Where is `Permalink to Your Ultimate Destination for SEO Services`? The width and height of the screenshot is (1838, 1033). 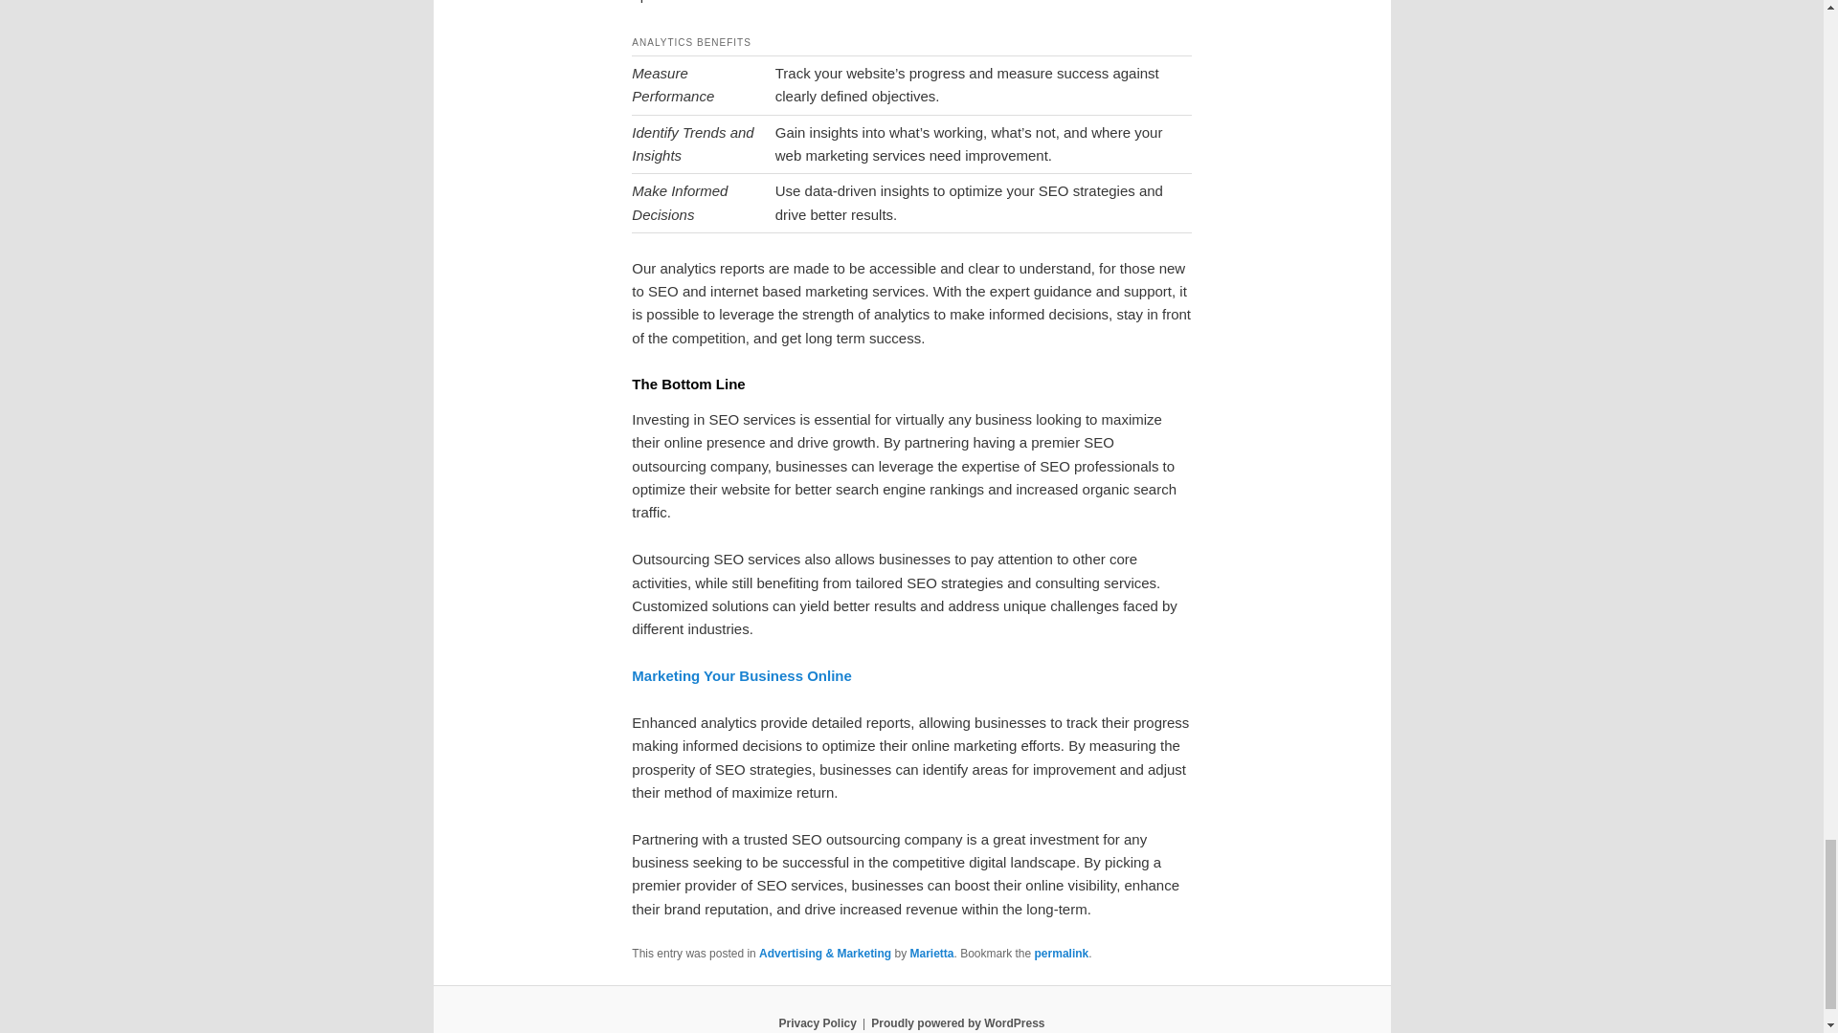 Permalink to Your Ultimate Destination for SEO Services is located at coordinates (1062, 954).